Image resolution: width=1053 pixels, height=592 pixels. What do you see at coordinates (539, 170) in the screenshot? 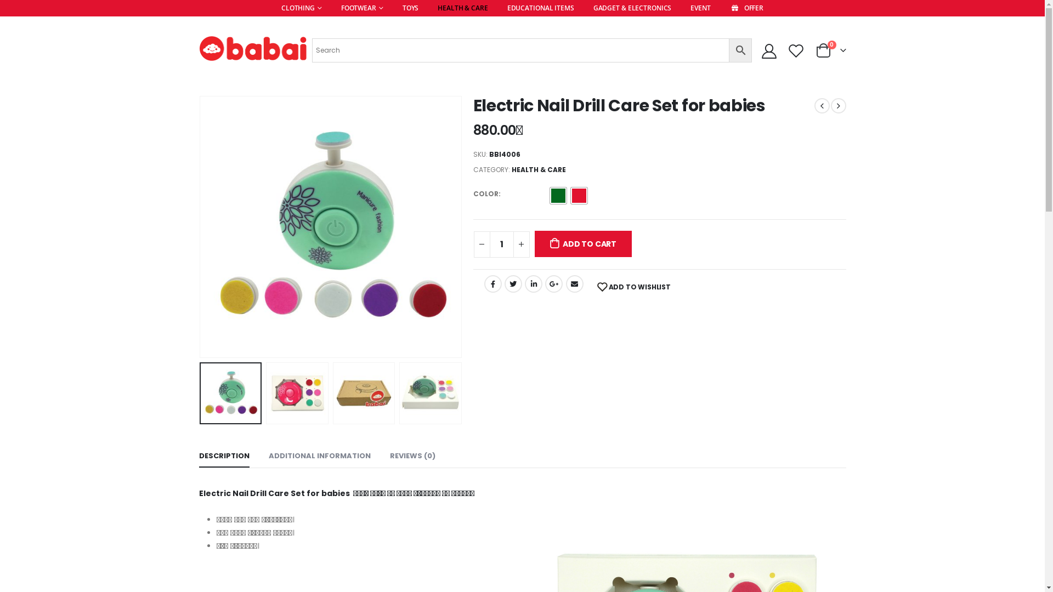
I see `HEALTH & CARE` at bounding box center [539, 170].